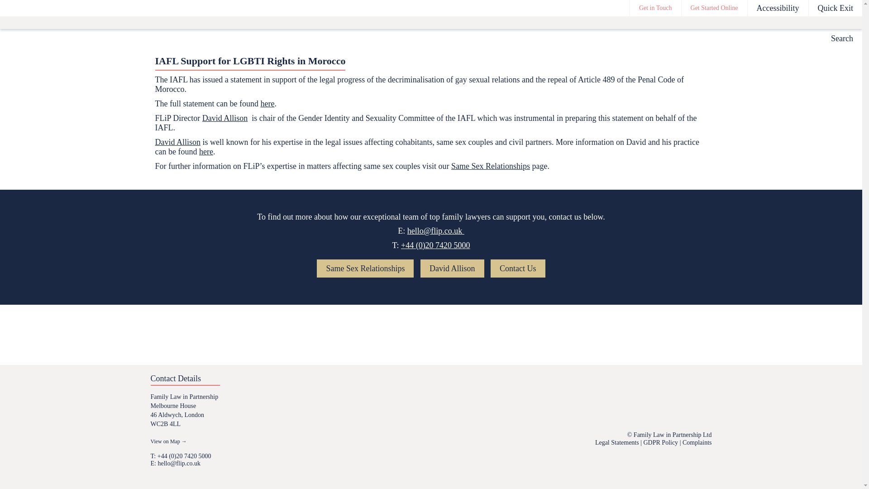 Image resolution: width=869 pixels, height=489 pixels. I want to click on Legal Statements, so click(617, 442).